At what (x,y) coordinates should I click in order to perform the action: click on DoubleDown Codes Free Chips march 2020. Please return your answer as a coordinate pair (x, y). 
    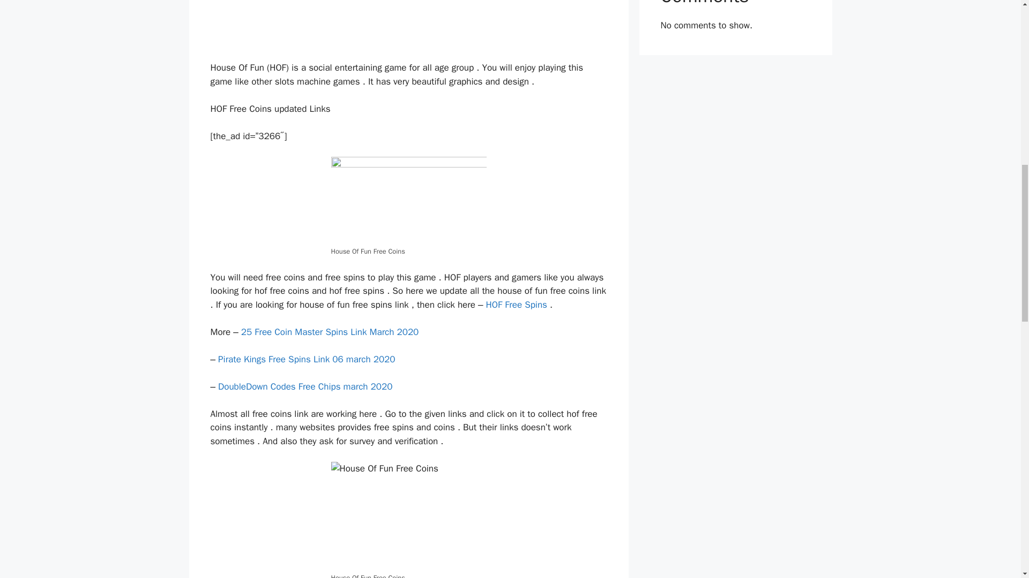
    Looking at the image, I should click on (305, 386).